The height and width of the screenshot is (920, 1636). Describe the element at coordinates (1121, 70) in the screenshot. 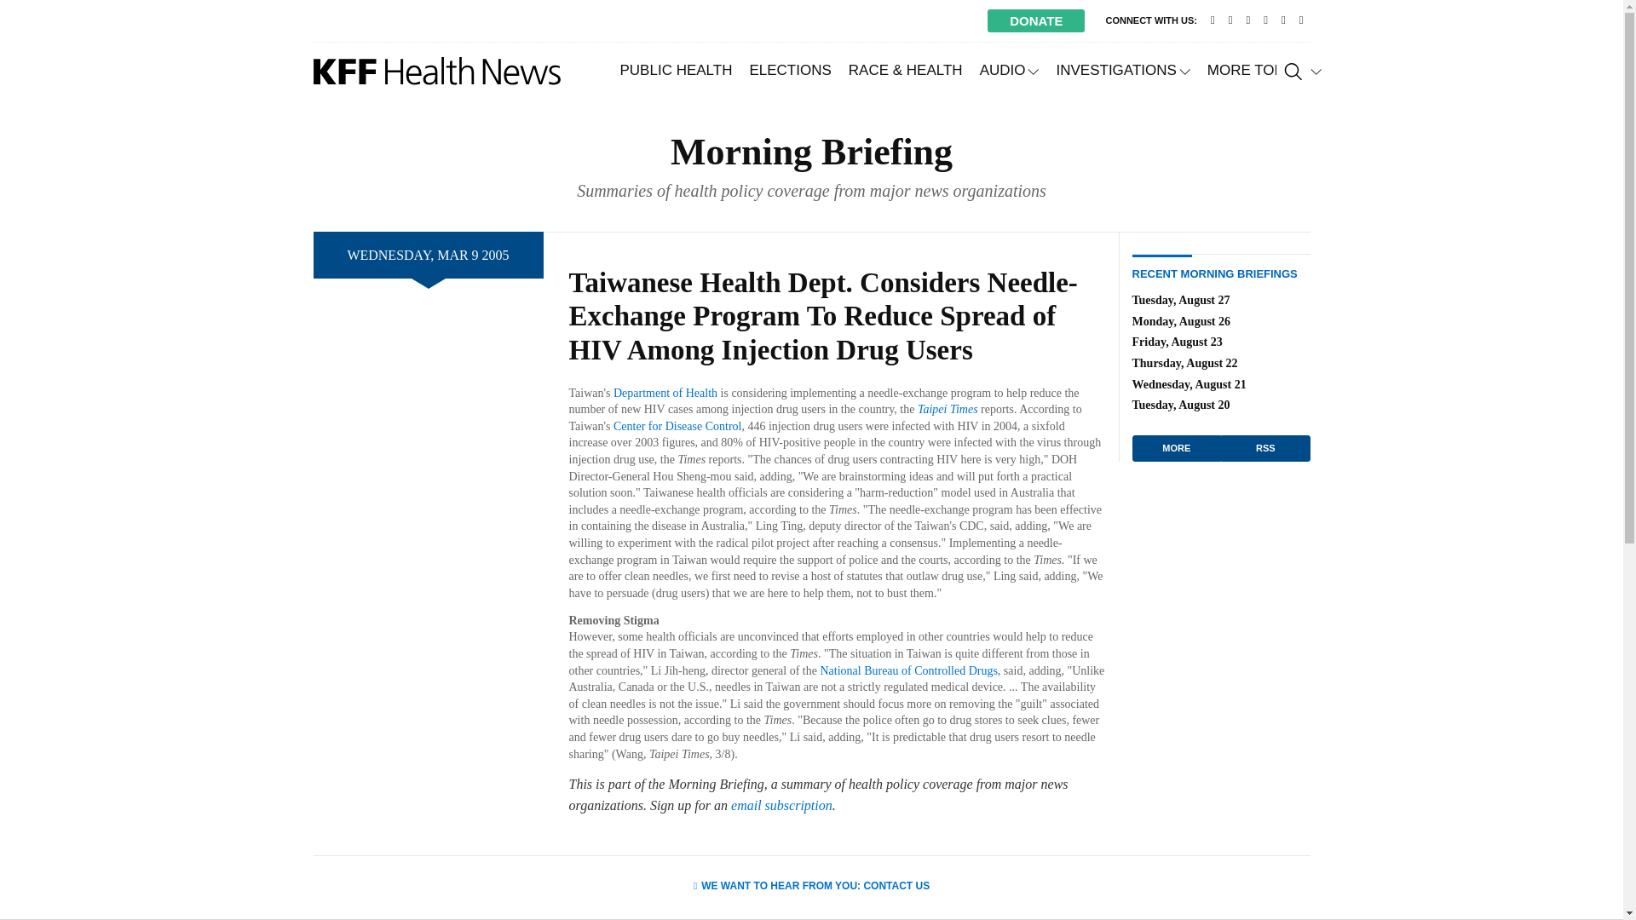

I see `INVESTIGATIONS` at that location.